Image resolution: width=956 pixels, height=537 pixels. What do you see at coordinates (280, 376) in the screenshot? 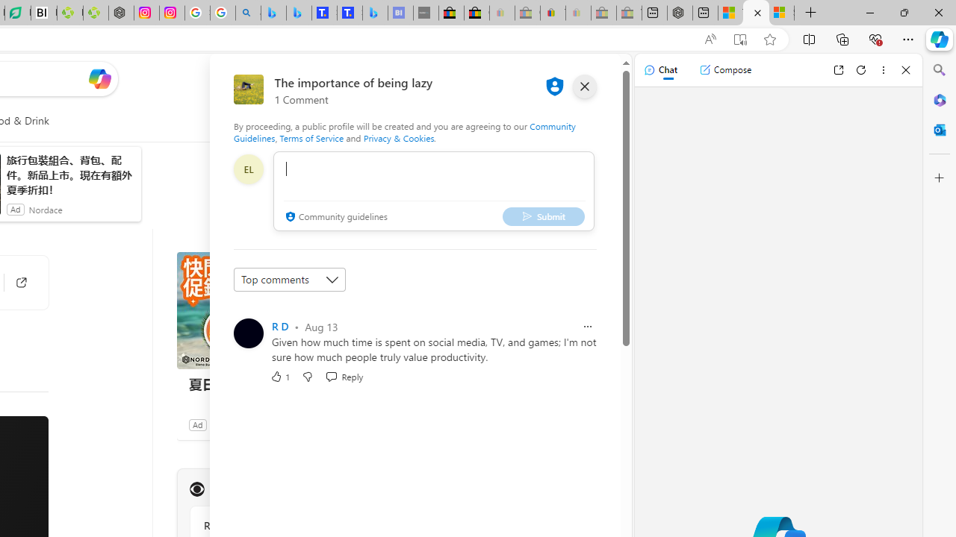
I see `1 Like` at bounding box center [280, 376].